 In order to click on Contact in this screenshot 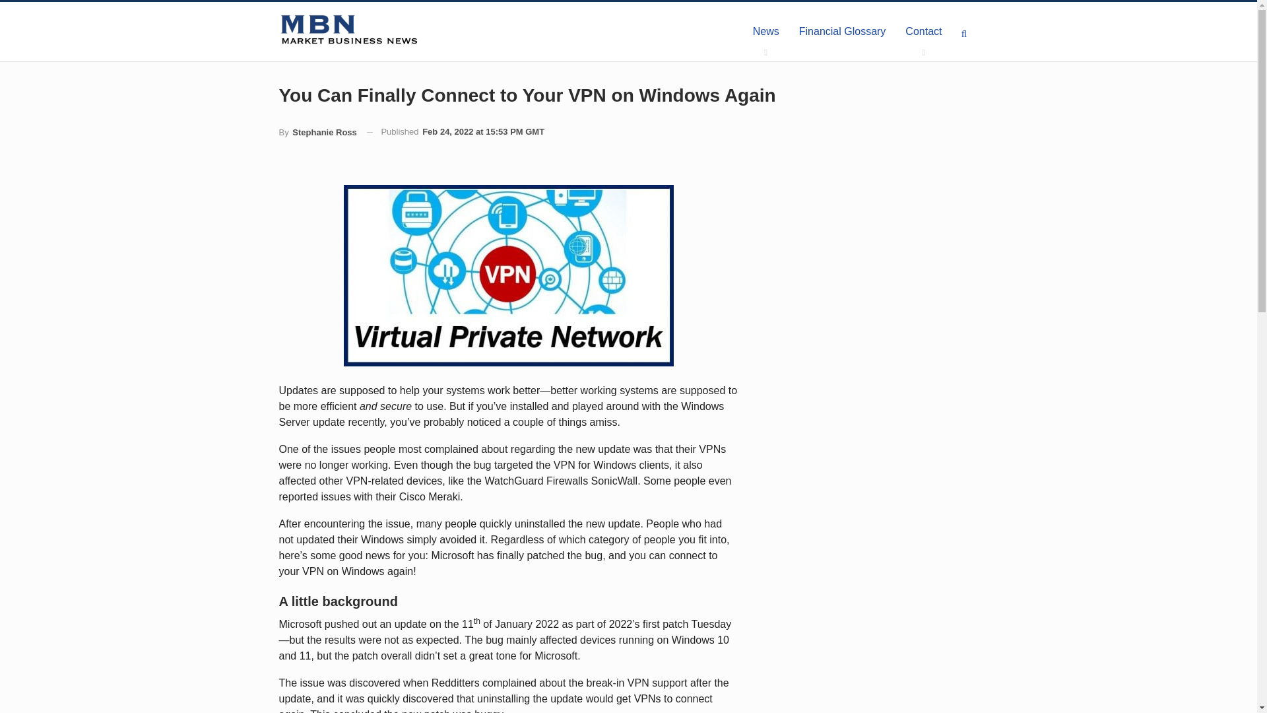, I will do `click(923, 32)`.